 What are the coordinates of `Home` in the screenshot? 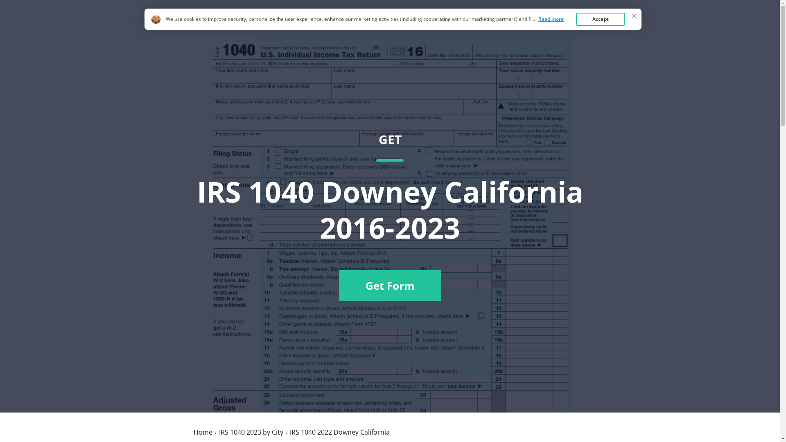 It's located at (203, 432).